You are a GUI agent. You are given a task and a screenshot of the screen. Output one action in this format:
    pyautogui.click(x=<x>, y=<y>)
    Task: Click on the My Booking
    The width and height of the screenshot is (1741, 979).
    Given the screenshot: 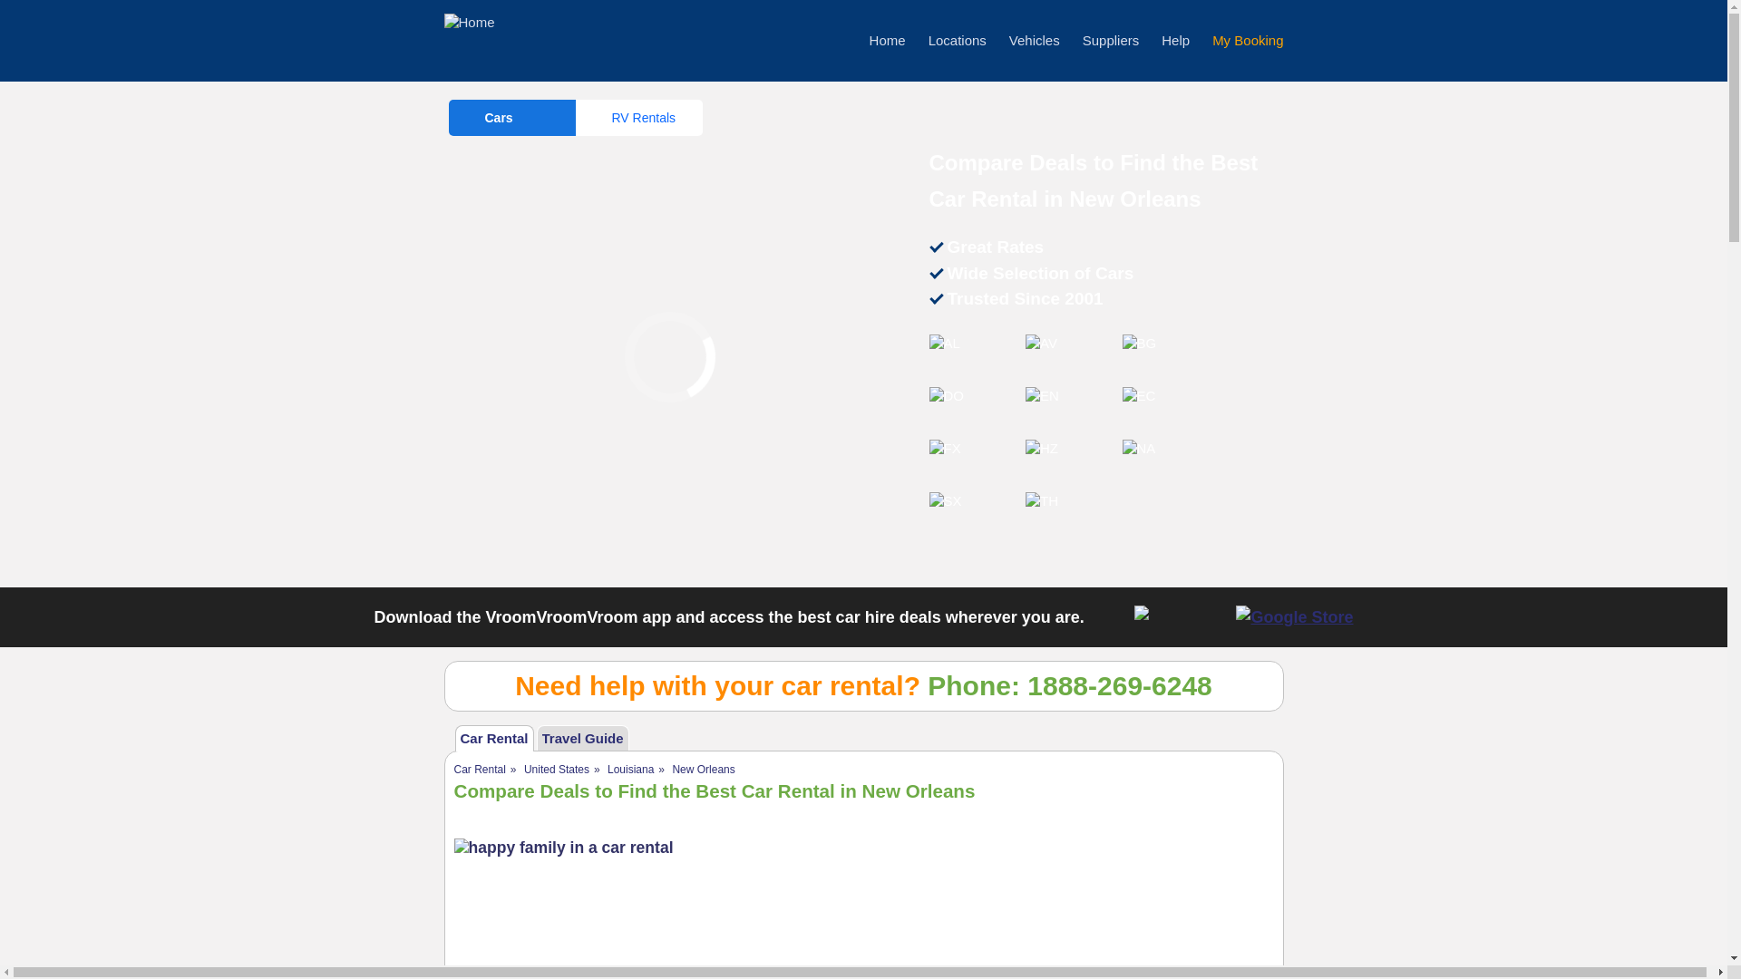 What is the action you would take?
    pyautogui.click(x=1248, y=40)
    